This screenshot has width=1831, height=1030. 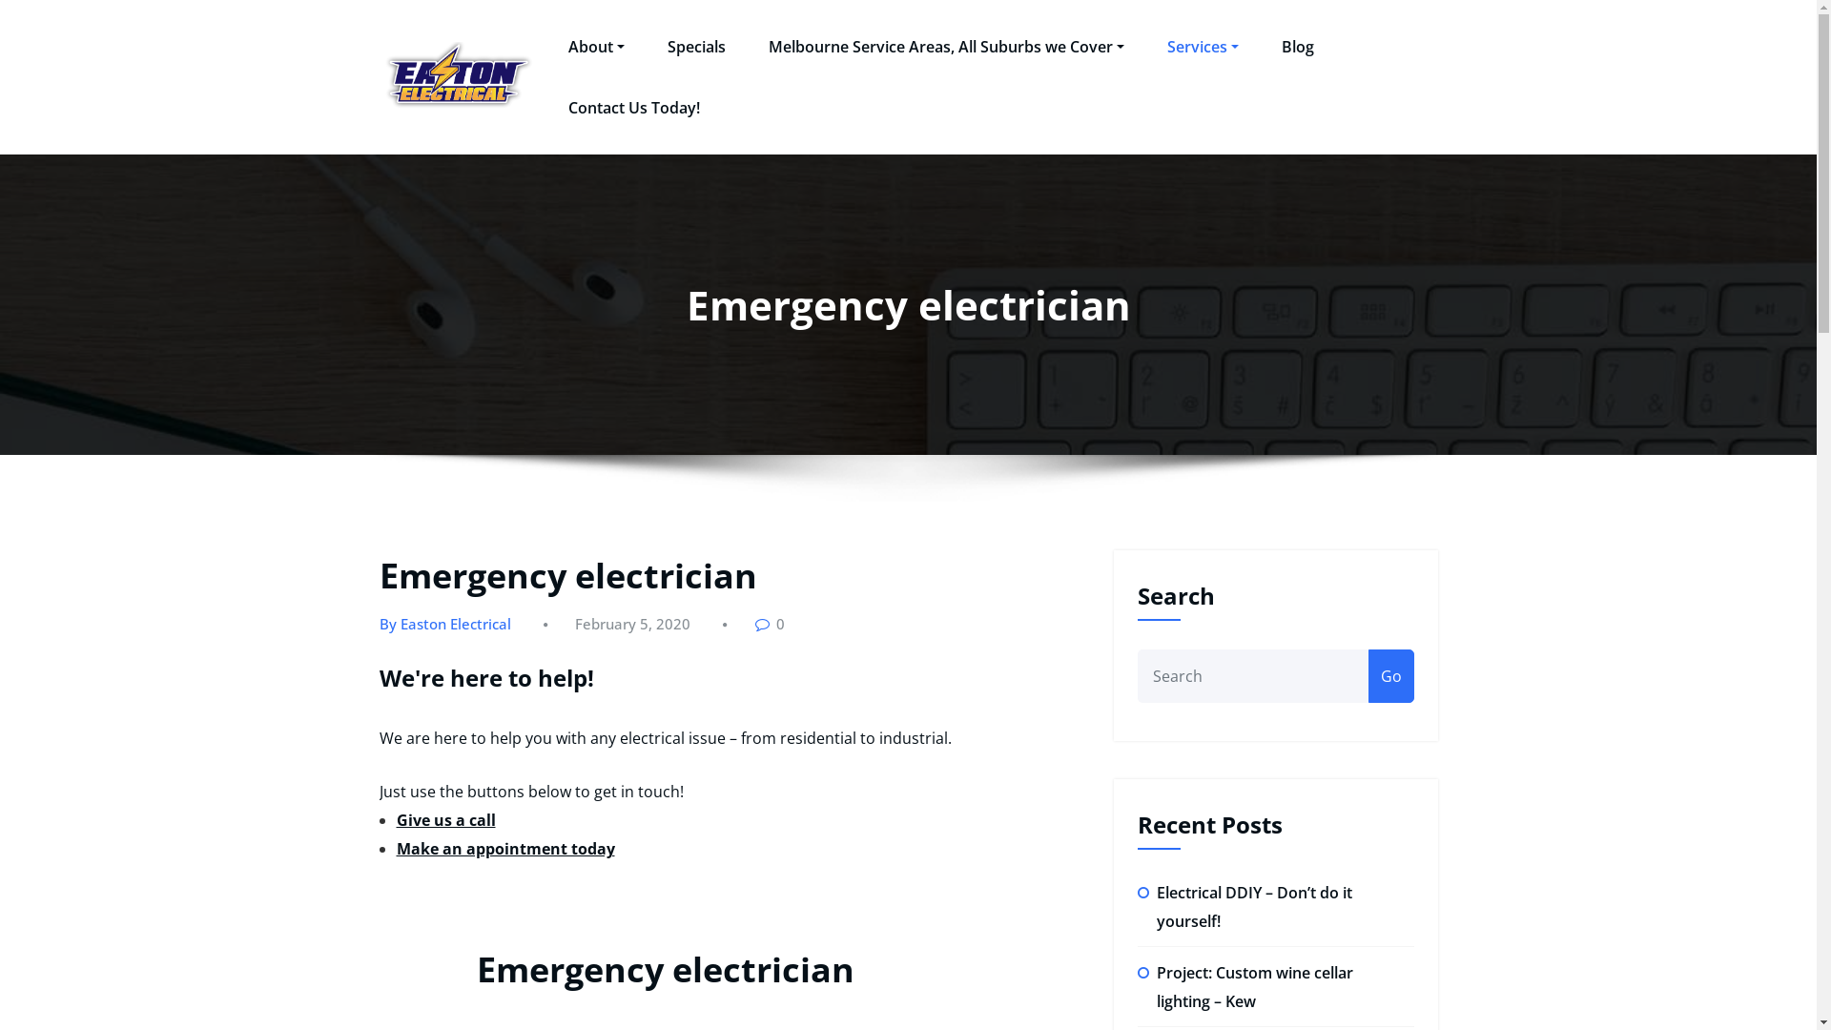 What do you see at coordinates (1204, 48) in the screenshot?
I see `Services` at bounding box center [1204, 48].